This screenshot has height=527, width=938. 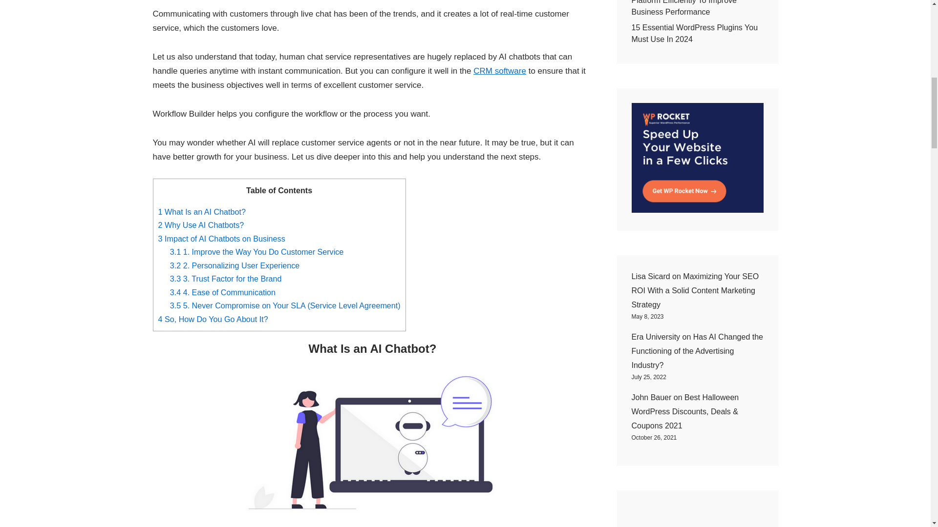 I want to click on 1 What Is an AI Chatbot?, so click(x=202, y=212).